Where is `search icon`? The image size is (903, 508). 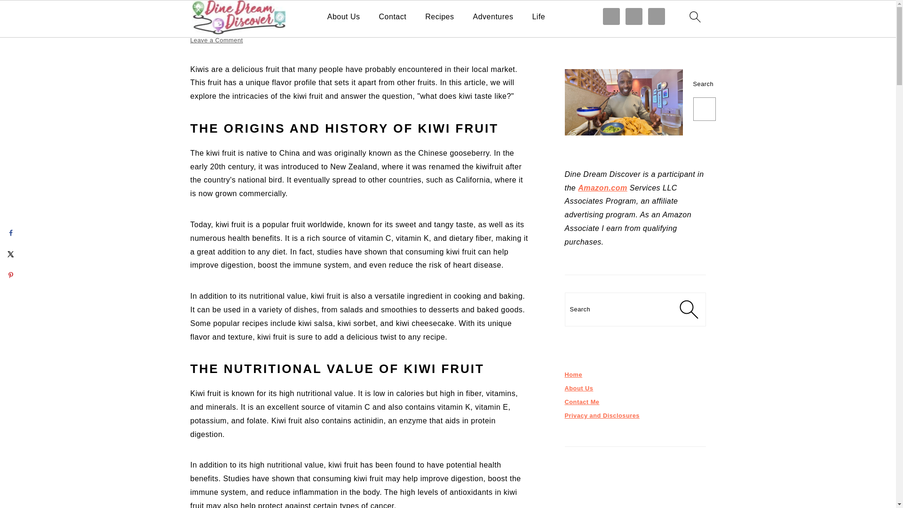
search icon is located at coordinates (694, 16).